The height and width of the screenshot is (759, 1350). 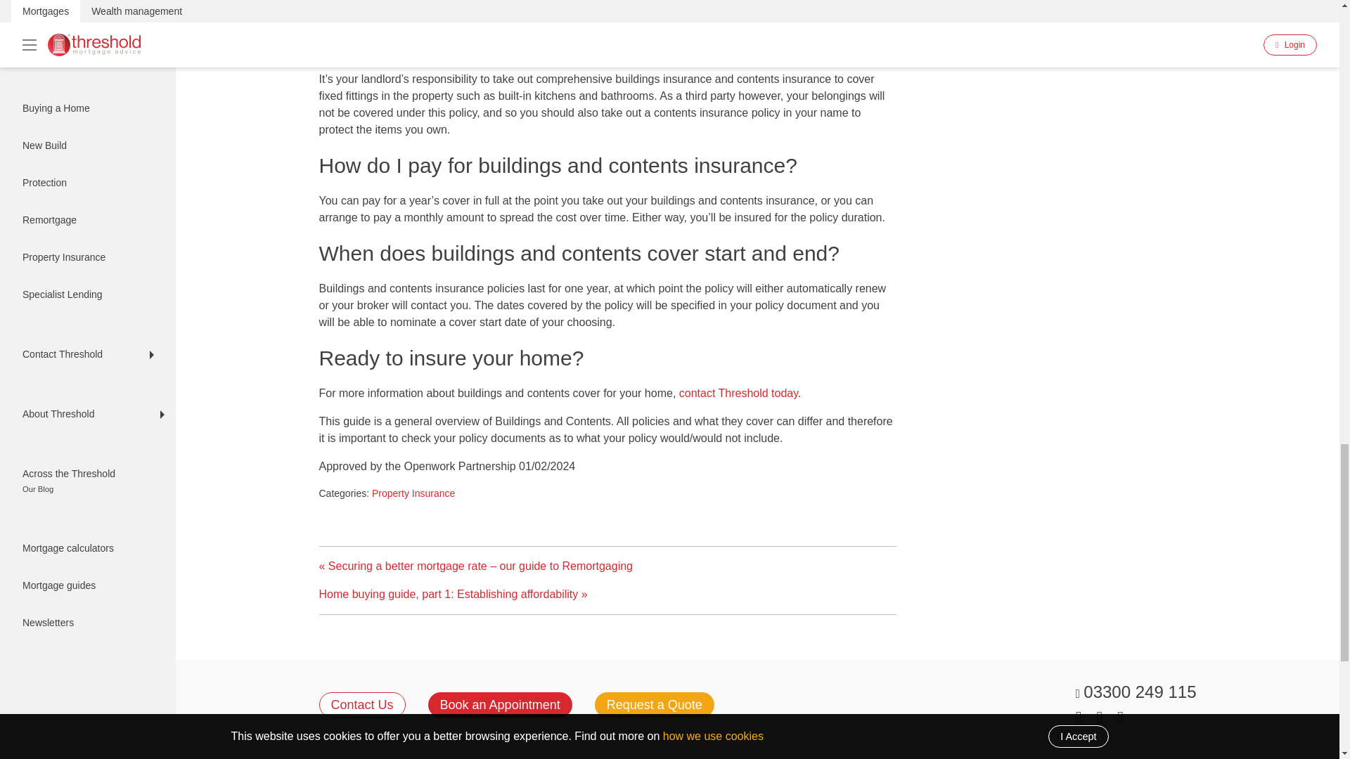 I want to click on Property Insurance, so click(x=413, y=493).